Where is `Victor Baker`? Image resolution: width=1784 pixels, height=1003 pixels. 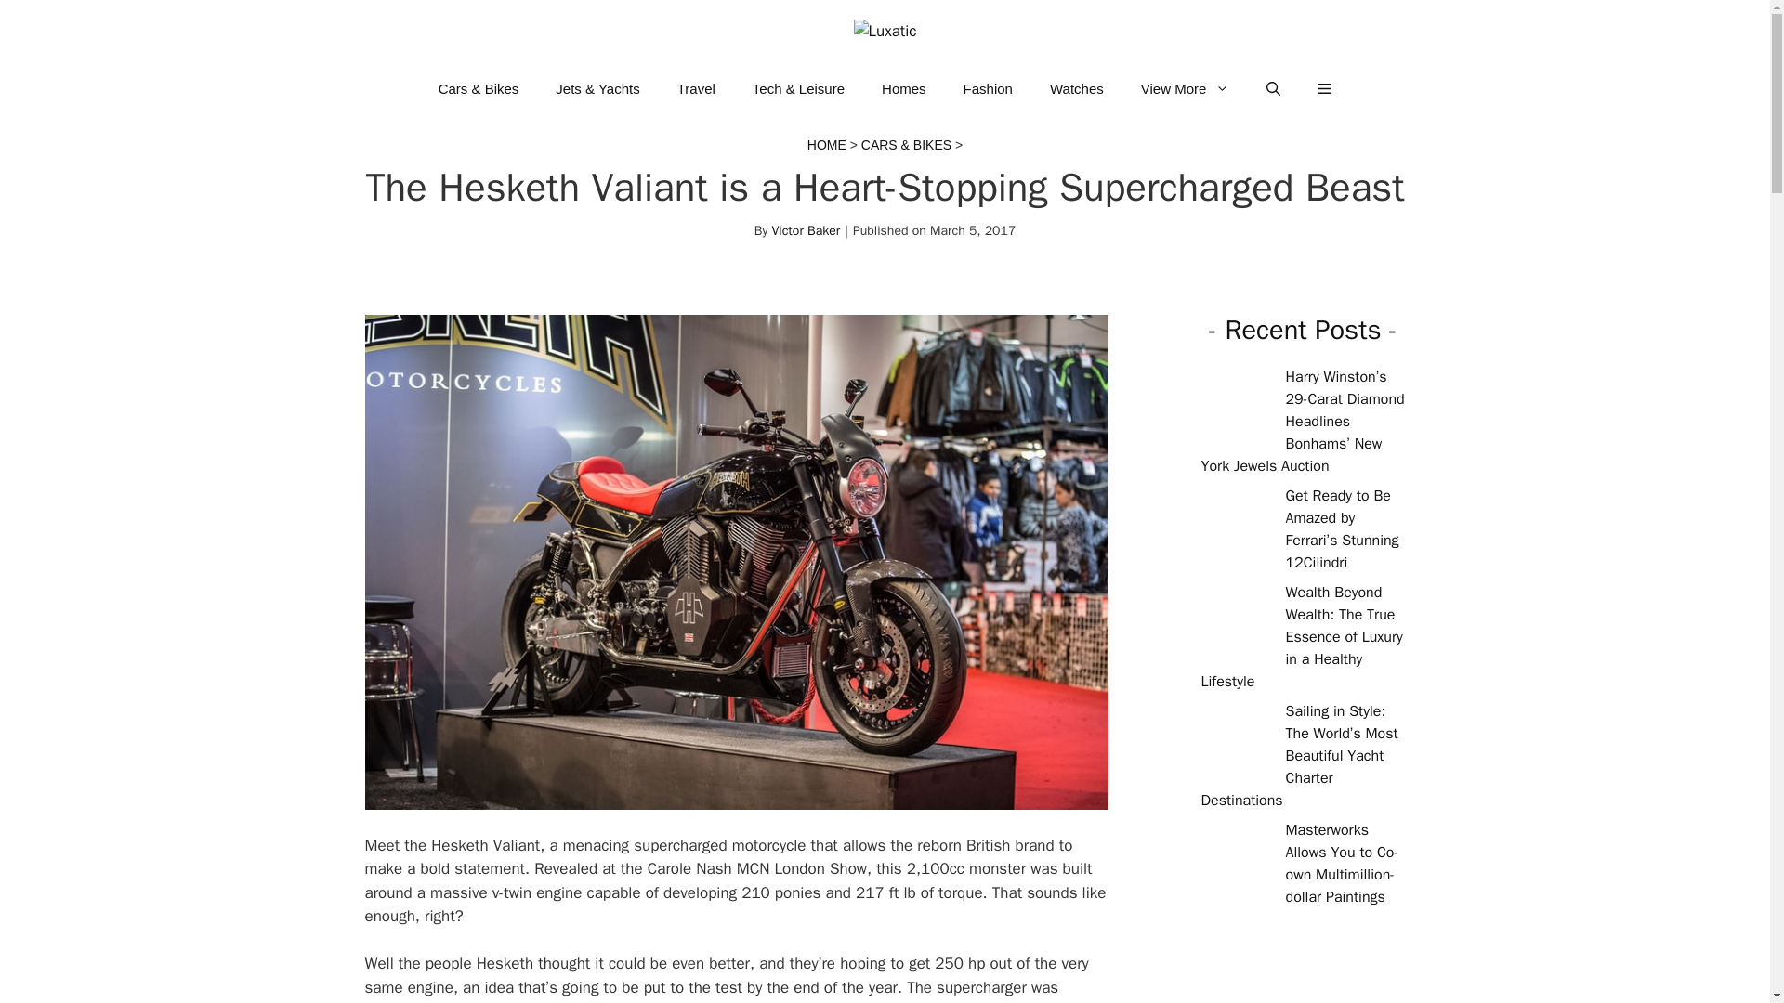 Victor Baker is located at coordinates (805, 230).